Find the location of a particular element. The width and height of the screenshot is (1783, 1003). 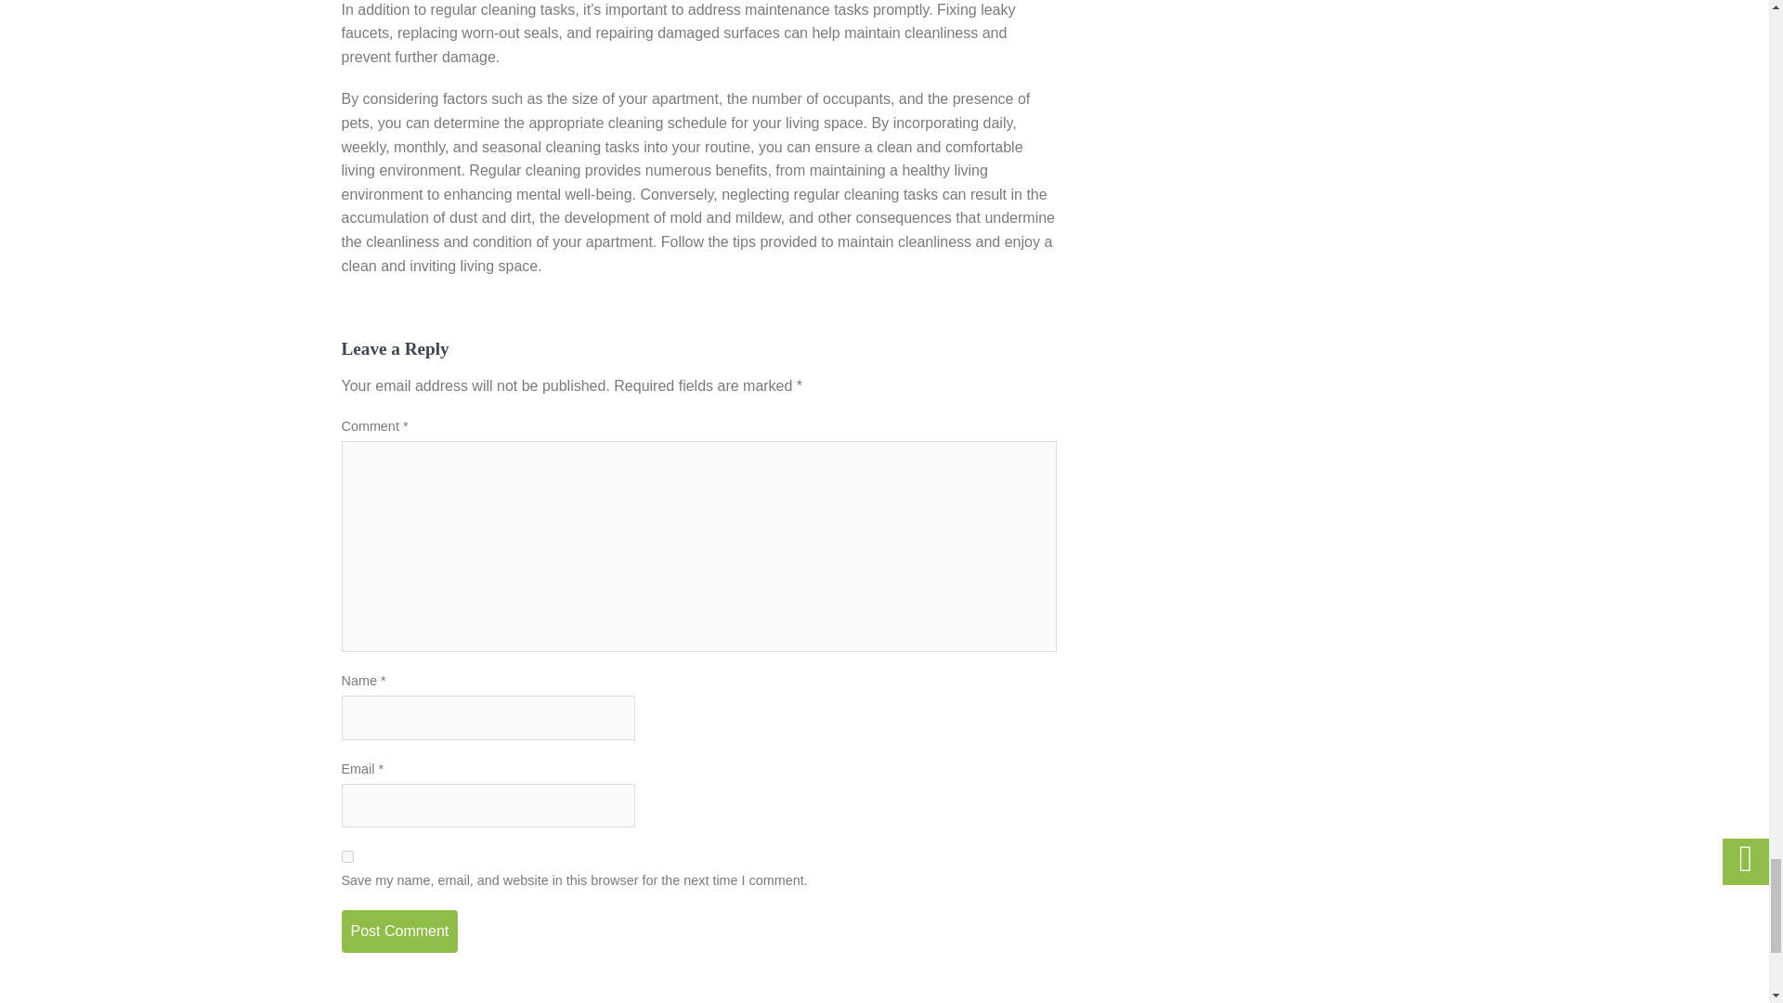

Post Comment is located at coordinates (399, 931).